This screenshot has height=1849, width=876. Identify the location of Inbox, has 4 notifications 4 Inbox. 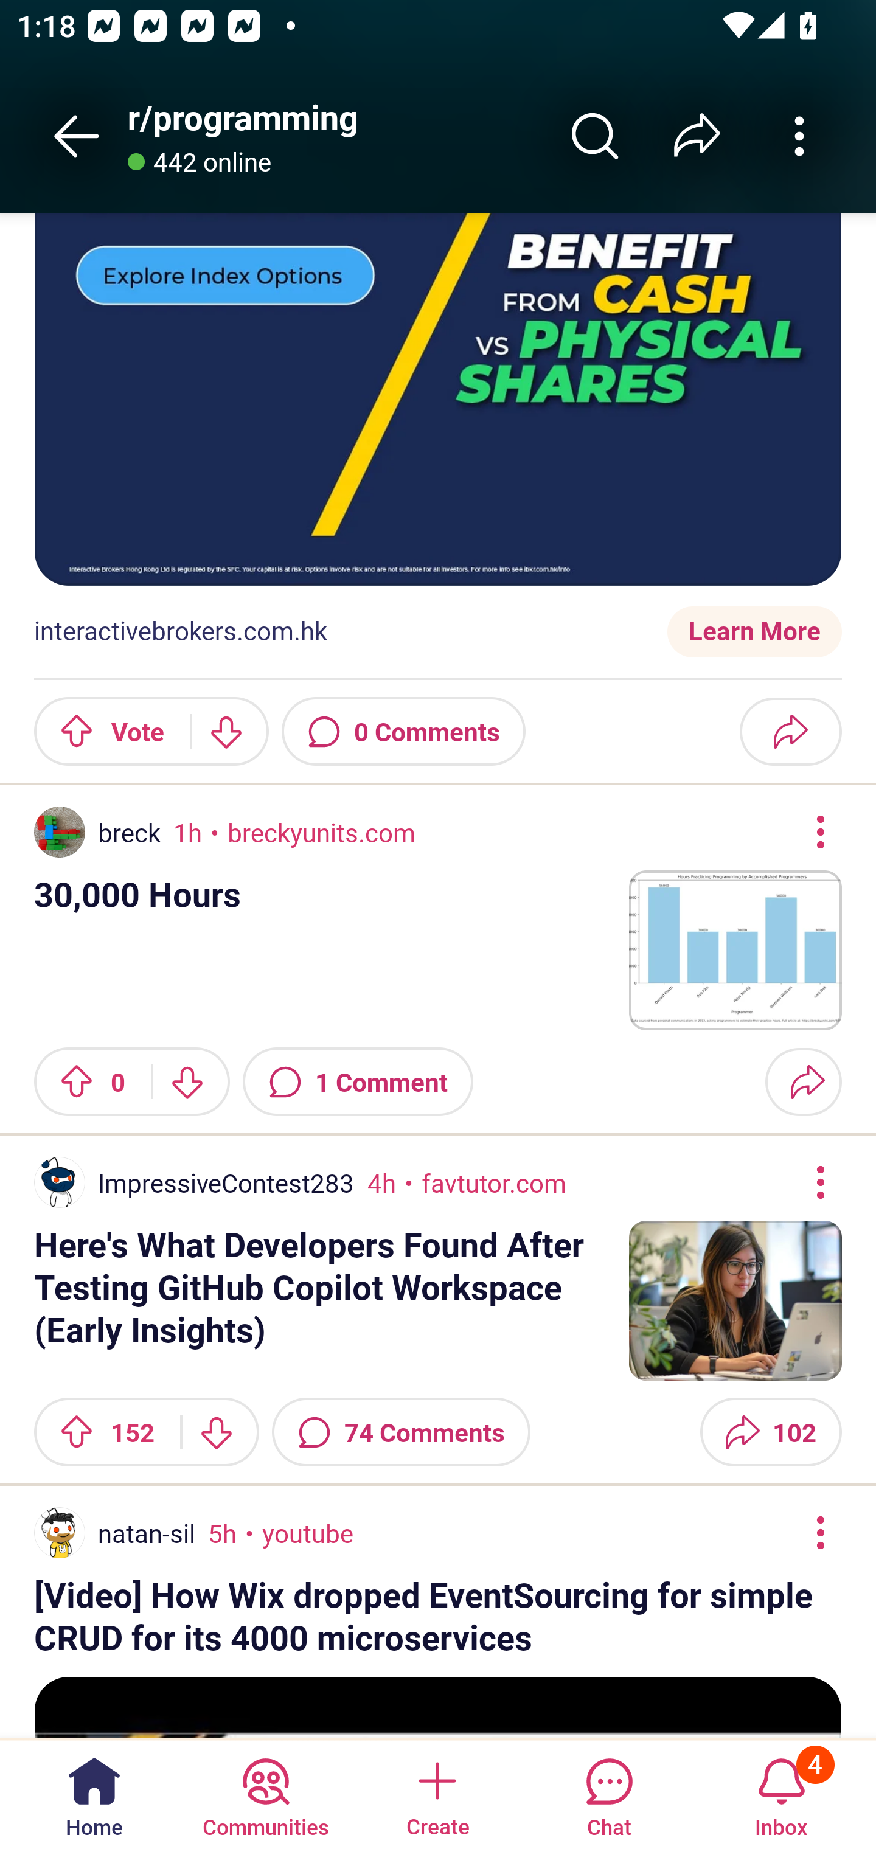
(781, 1793).